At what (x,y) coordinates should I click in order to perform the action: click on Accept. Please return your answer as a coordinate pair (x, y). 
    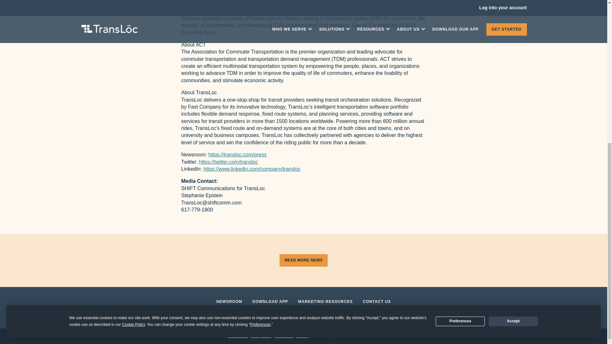
    Looking at the image, I should click on (513, 79).